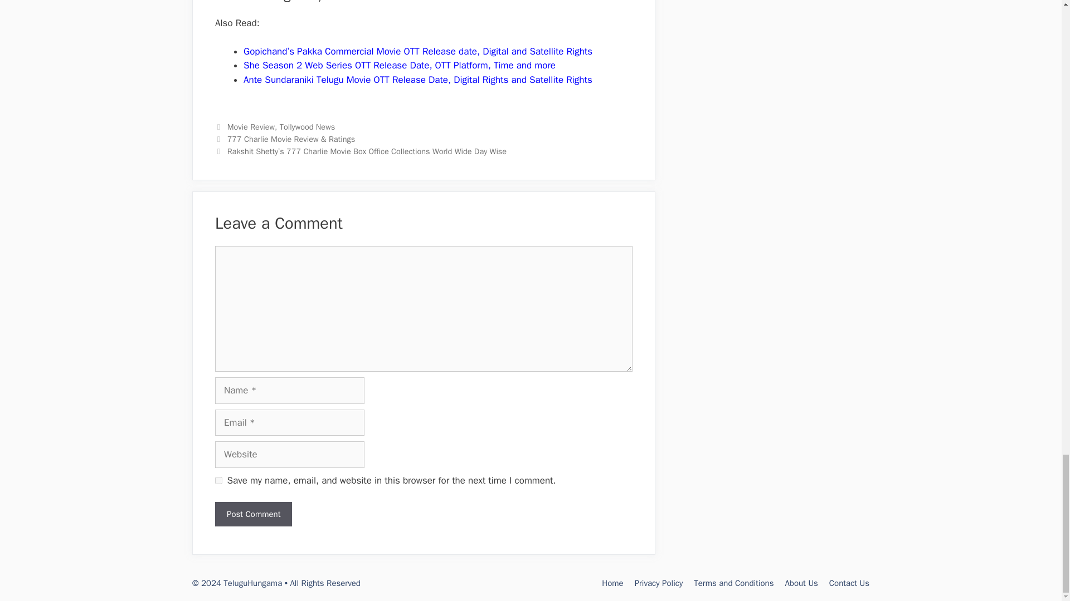 The width and height of the screenshot is (1070, 601). What do you see at coordinates (218, 481) in the screenshot?
I see `yes` at bounding box center [218, 481].